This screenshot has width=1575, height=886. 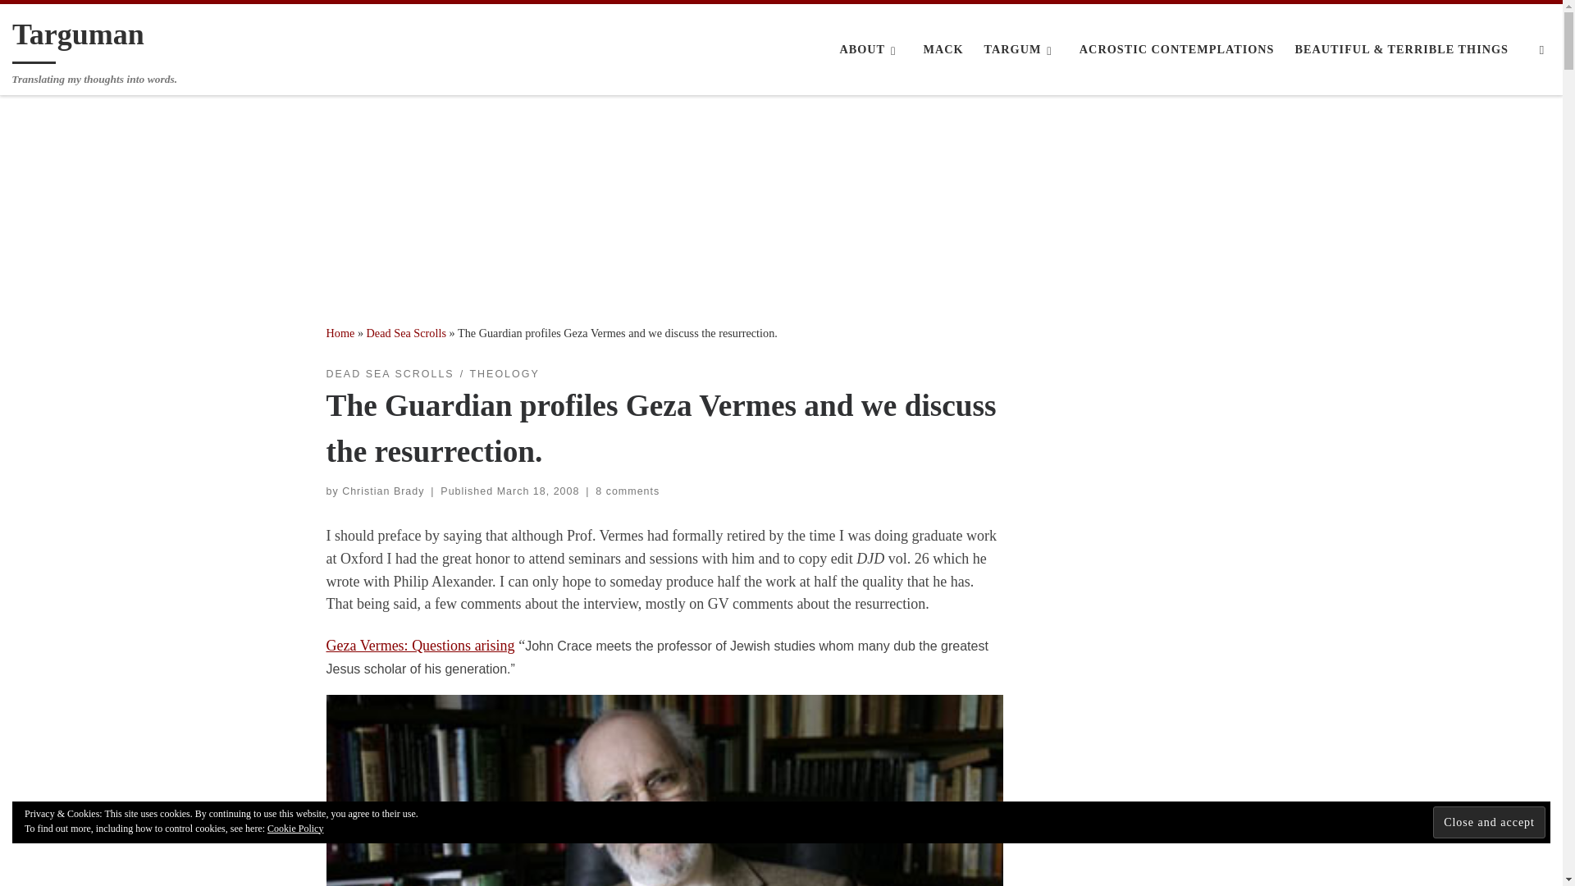 What do you see at coordinates (390, 374) in the screenshot?
I see `View all posts in Dead Sea Scrolls` at bounding box center [390, 374].